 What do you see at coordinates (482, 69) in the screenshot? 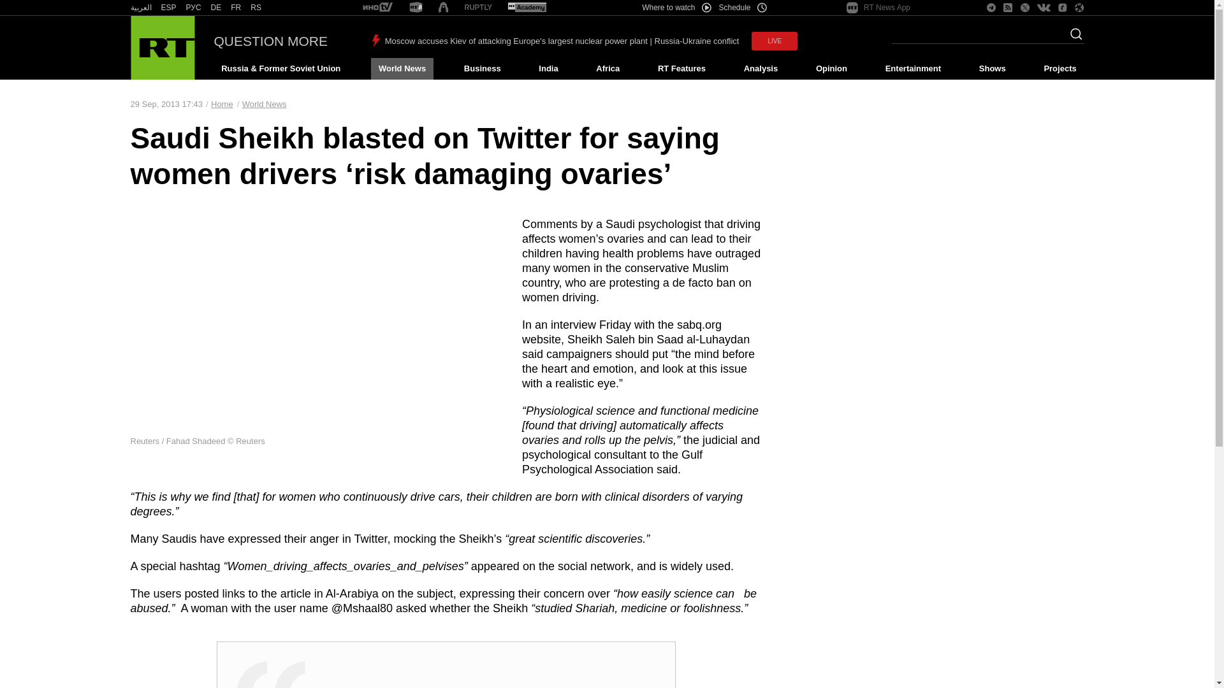
I see `Business` at bounding box center [482, 69].